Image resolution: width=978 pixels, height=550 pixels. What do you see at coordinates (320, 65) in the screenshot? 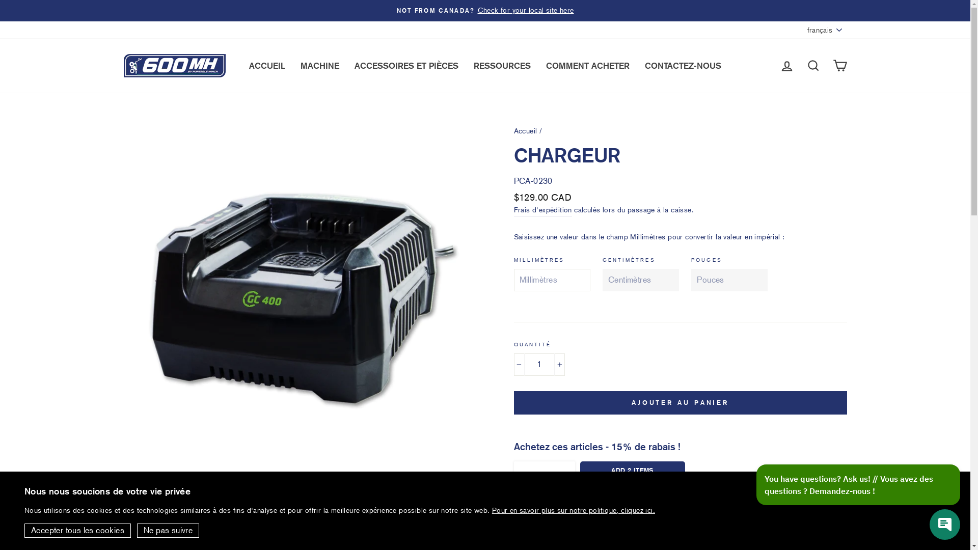
I see `MACHINE` at bounding box center [320, 65].